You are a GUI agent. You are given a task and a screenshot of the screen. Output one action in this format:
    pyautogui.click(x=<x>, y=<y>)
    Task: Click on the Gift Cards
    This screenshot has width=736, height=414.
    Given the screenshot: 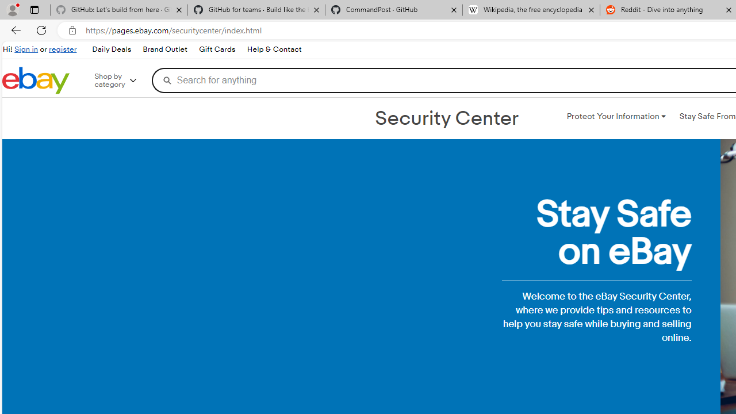 What is the action you would take?
    pyautogui.click(x=217, y=49)
    